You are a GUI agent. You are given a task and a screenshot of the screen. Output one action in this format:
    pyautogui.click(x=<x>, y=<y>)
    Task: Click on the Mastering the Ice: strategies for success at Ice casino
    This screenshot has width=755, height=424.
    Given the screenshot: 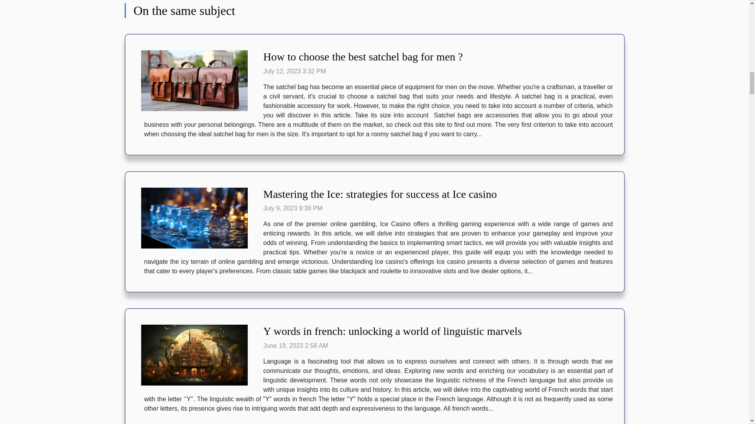 What is the action you would take?
    pyautogui.click(x=380, y=194)
    